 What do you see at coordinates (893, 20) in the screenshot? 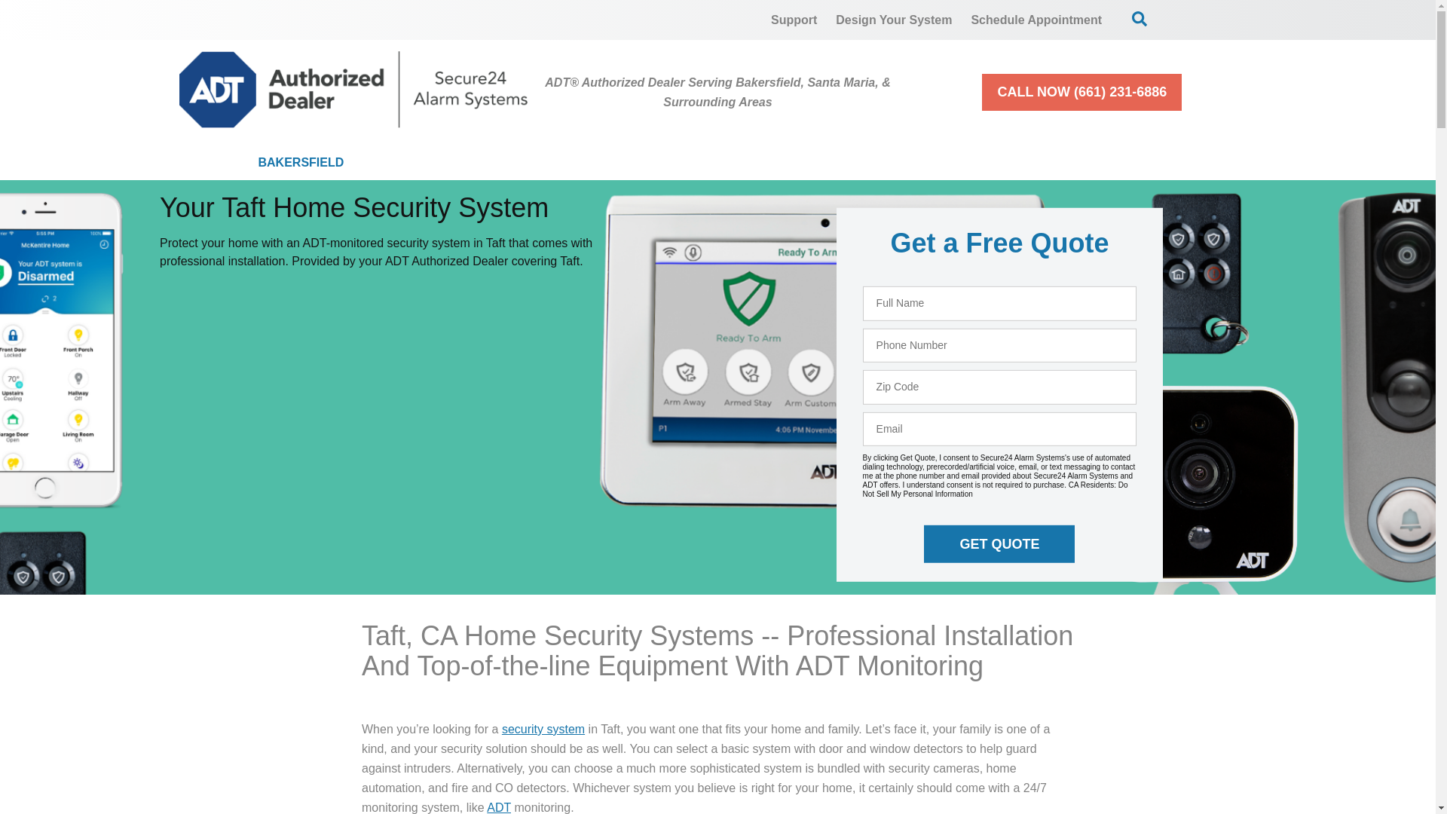
I see `Design Your System` at bounding box center [893, 20].